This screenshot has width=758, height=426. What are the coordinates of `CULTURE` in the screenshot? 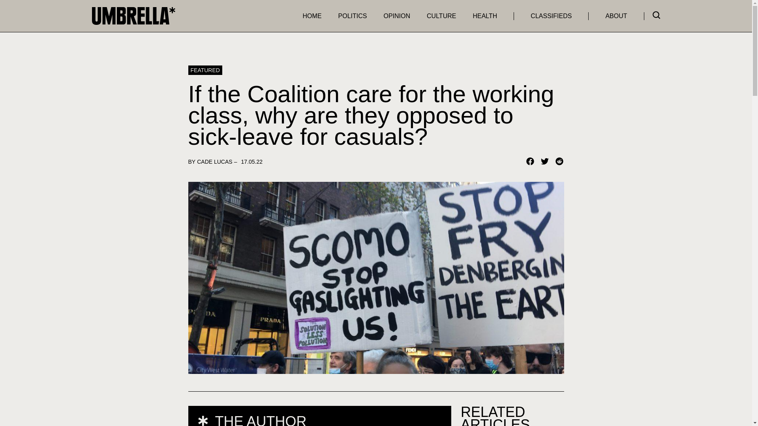 It's located at (441, 16).